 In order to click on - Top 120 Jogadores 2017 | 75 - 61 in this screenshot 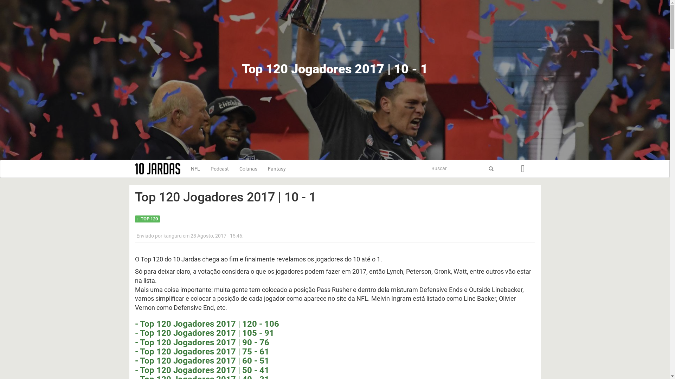, I will do `click(202, 352)`.